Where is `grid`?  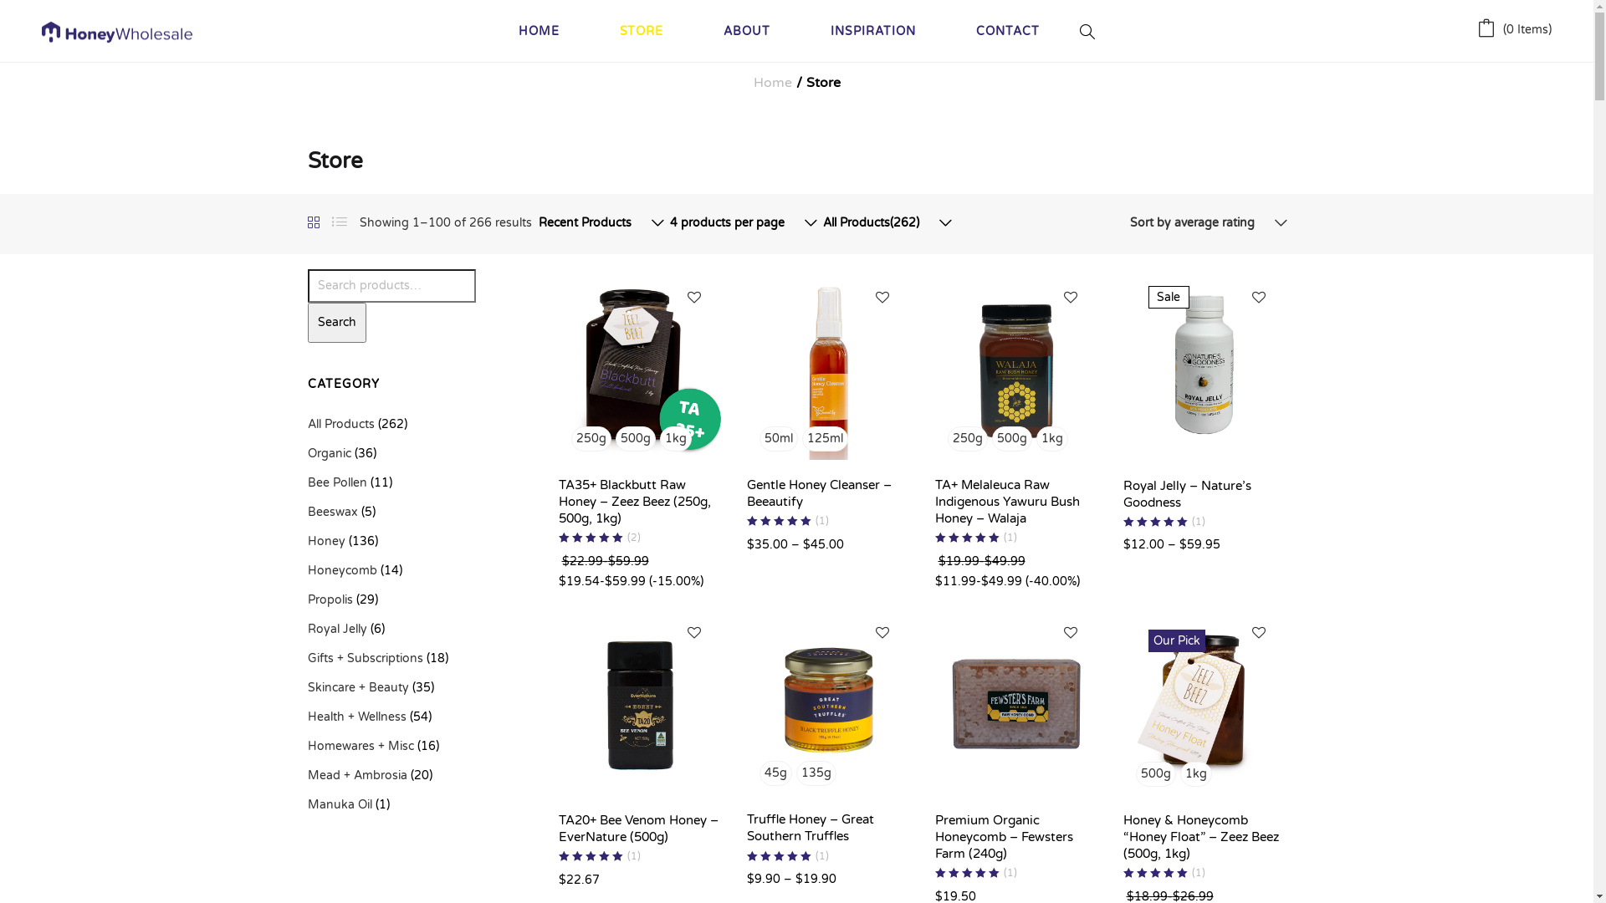
grid is located at coordinates (314, 224).